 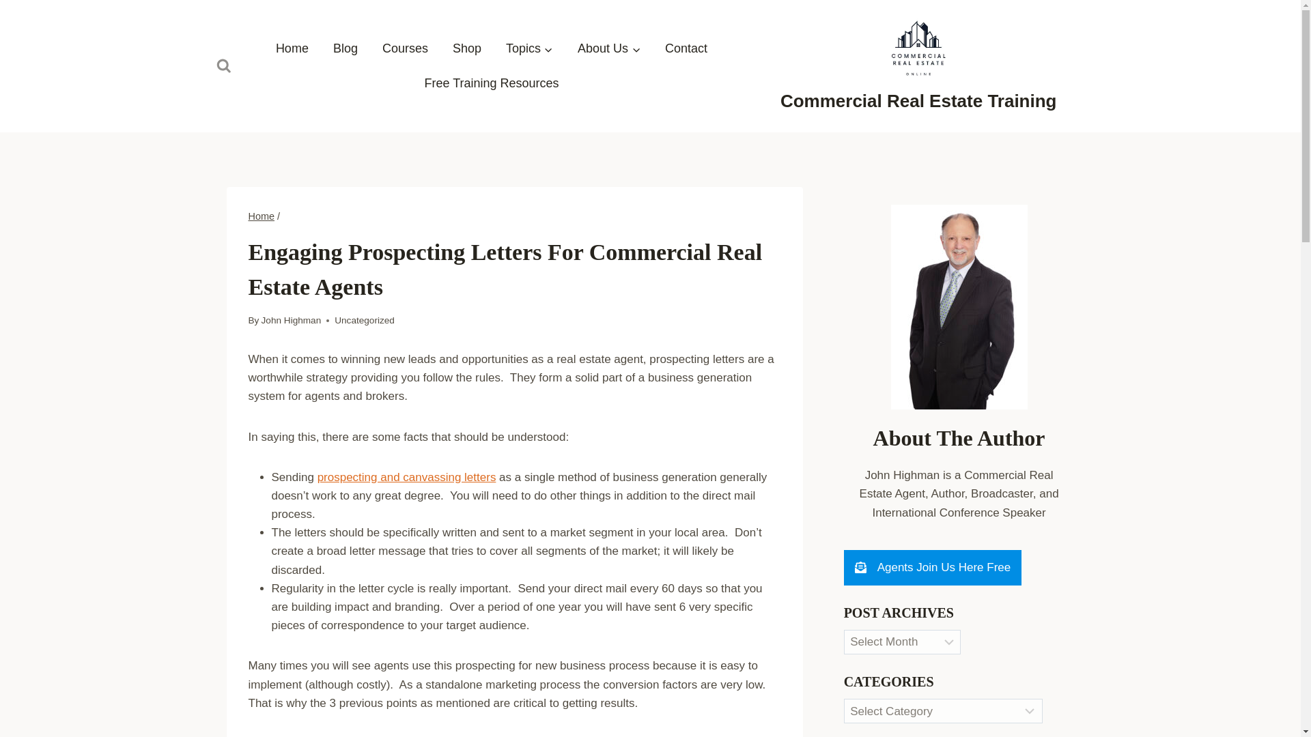 I want to click on Commercial Real Estate Training, so click(x=918, y=64).